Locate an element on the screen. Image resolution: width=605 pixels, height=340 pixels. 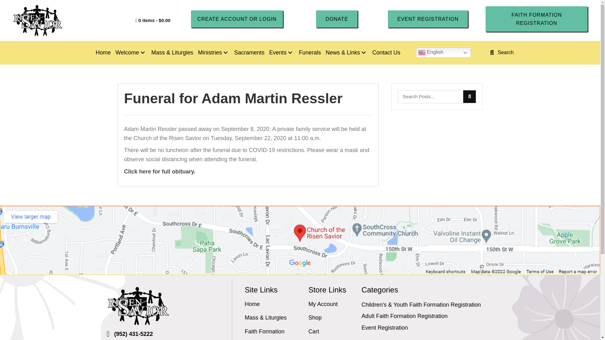
DONATE is located at coordinates (337, 19).